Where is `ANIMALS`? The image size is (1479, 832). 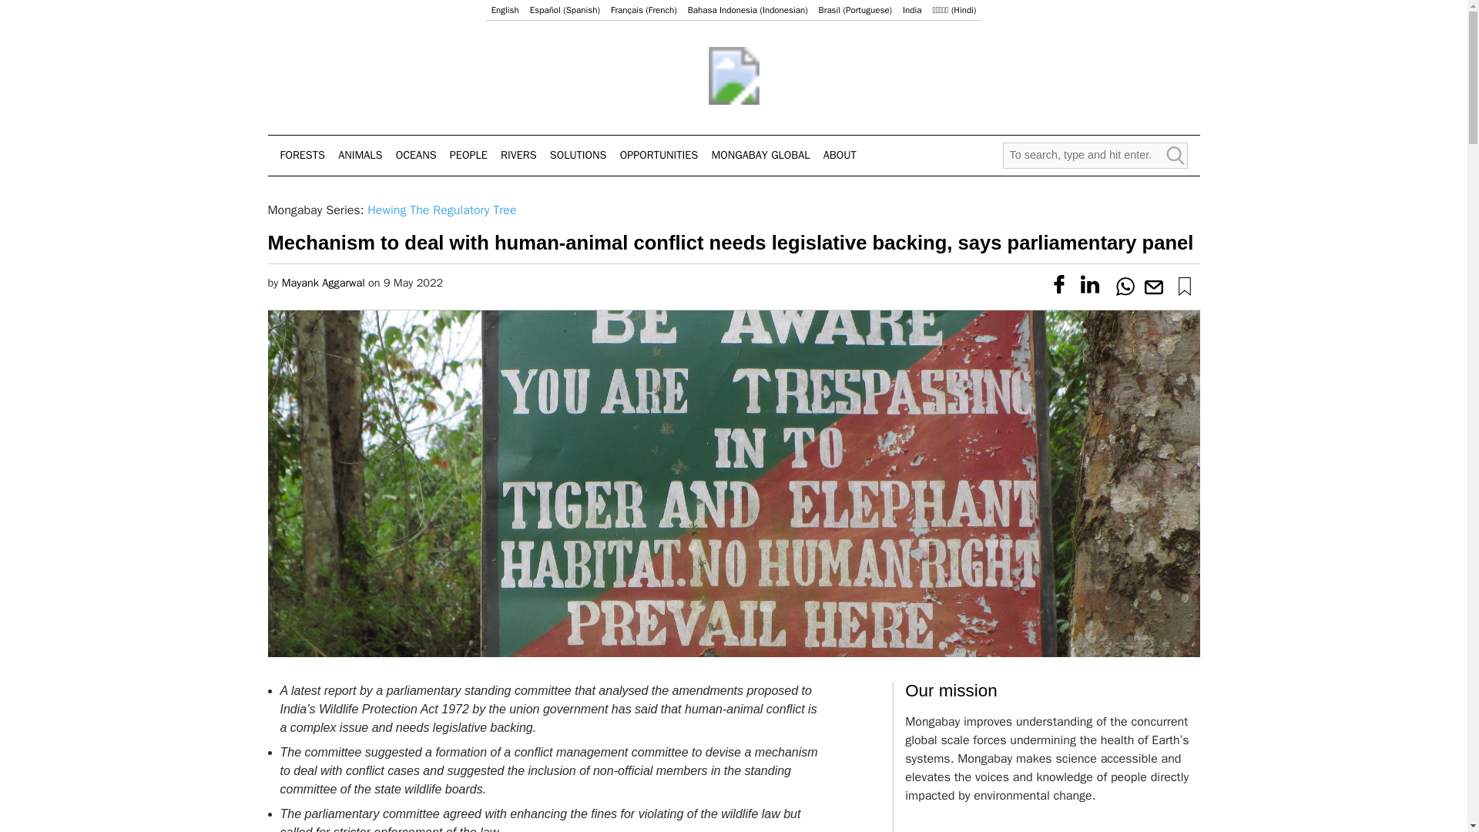 ANIMALS is located at coordinates (360, 156).